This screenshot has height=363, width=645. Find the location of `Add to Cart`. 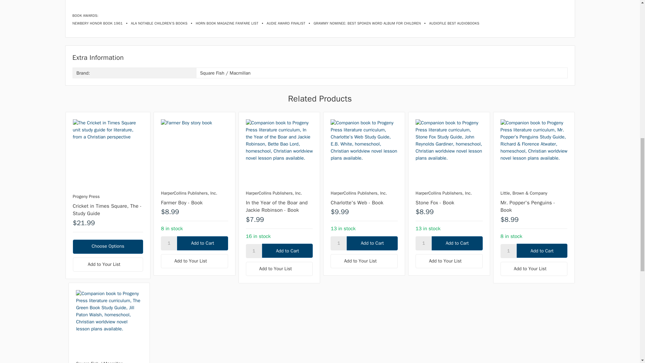

Add to Cart is located at coordinates (202, 243).